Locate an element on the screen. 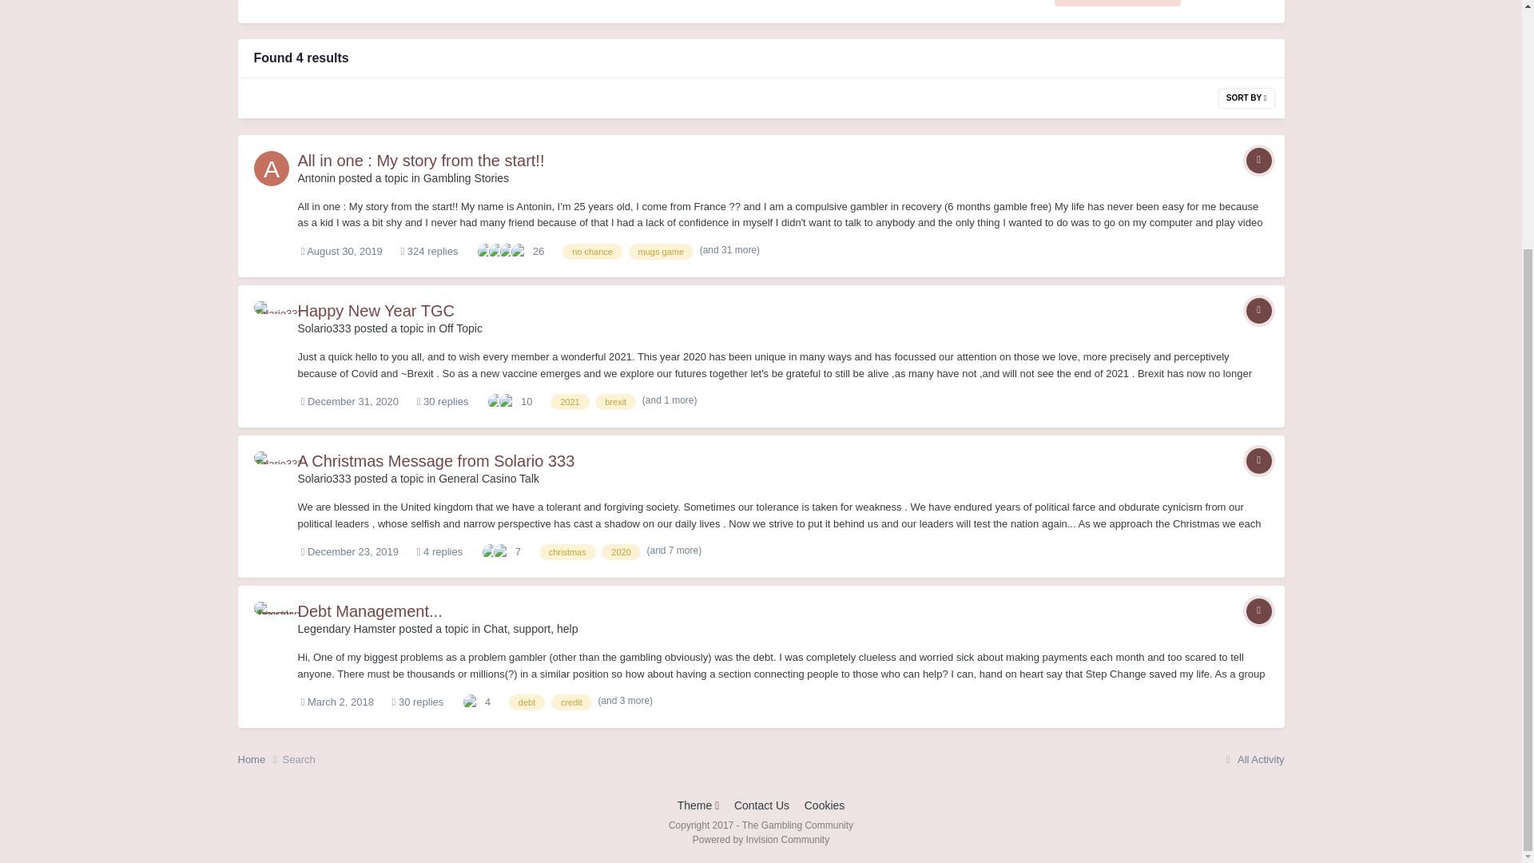 This screenshot has width=1534, height=863. Good Luck! is located at coordinates (486, 249).